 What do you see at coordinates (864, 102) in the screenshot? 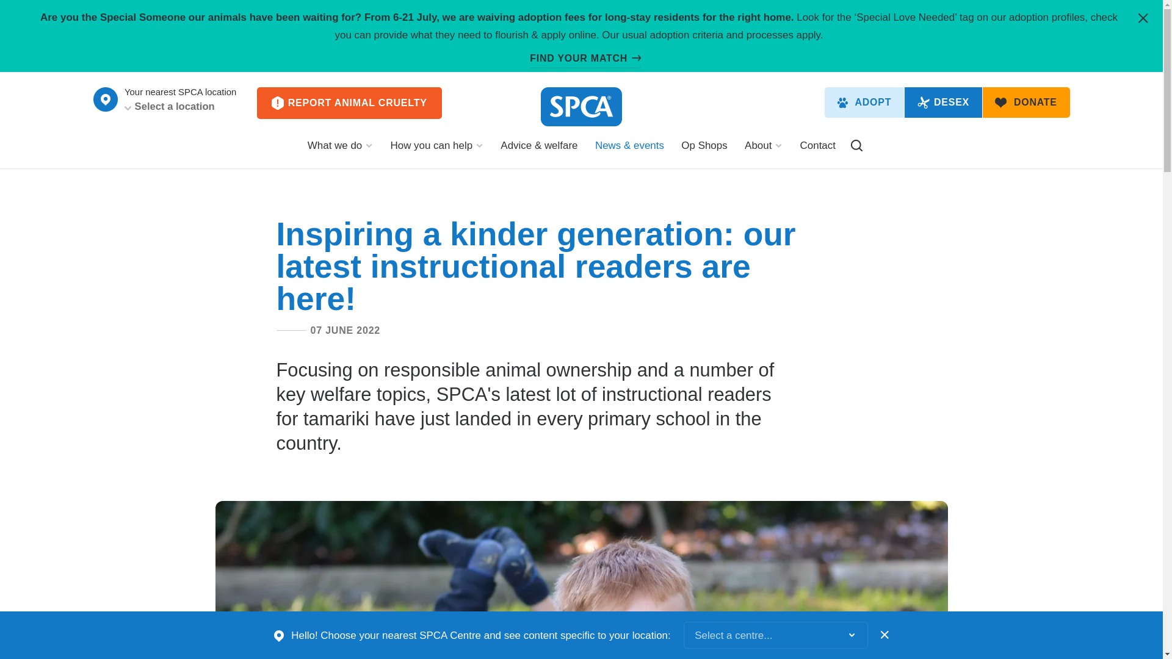
I see `ADOPT` at bounding box center [864, 102].